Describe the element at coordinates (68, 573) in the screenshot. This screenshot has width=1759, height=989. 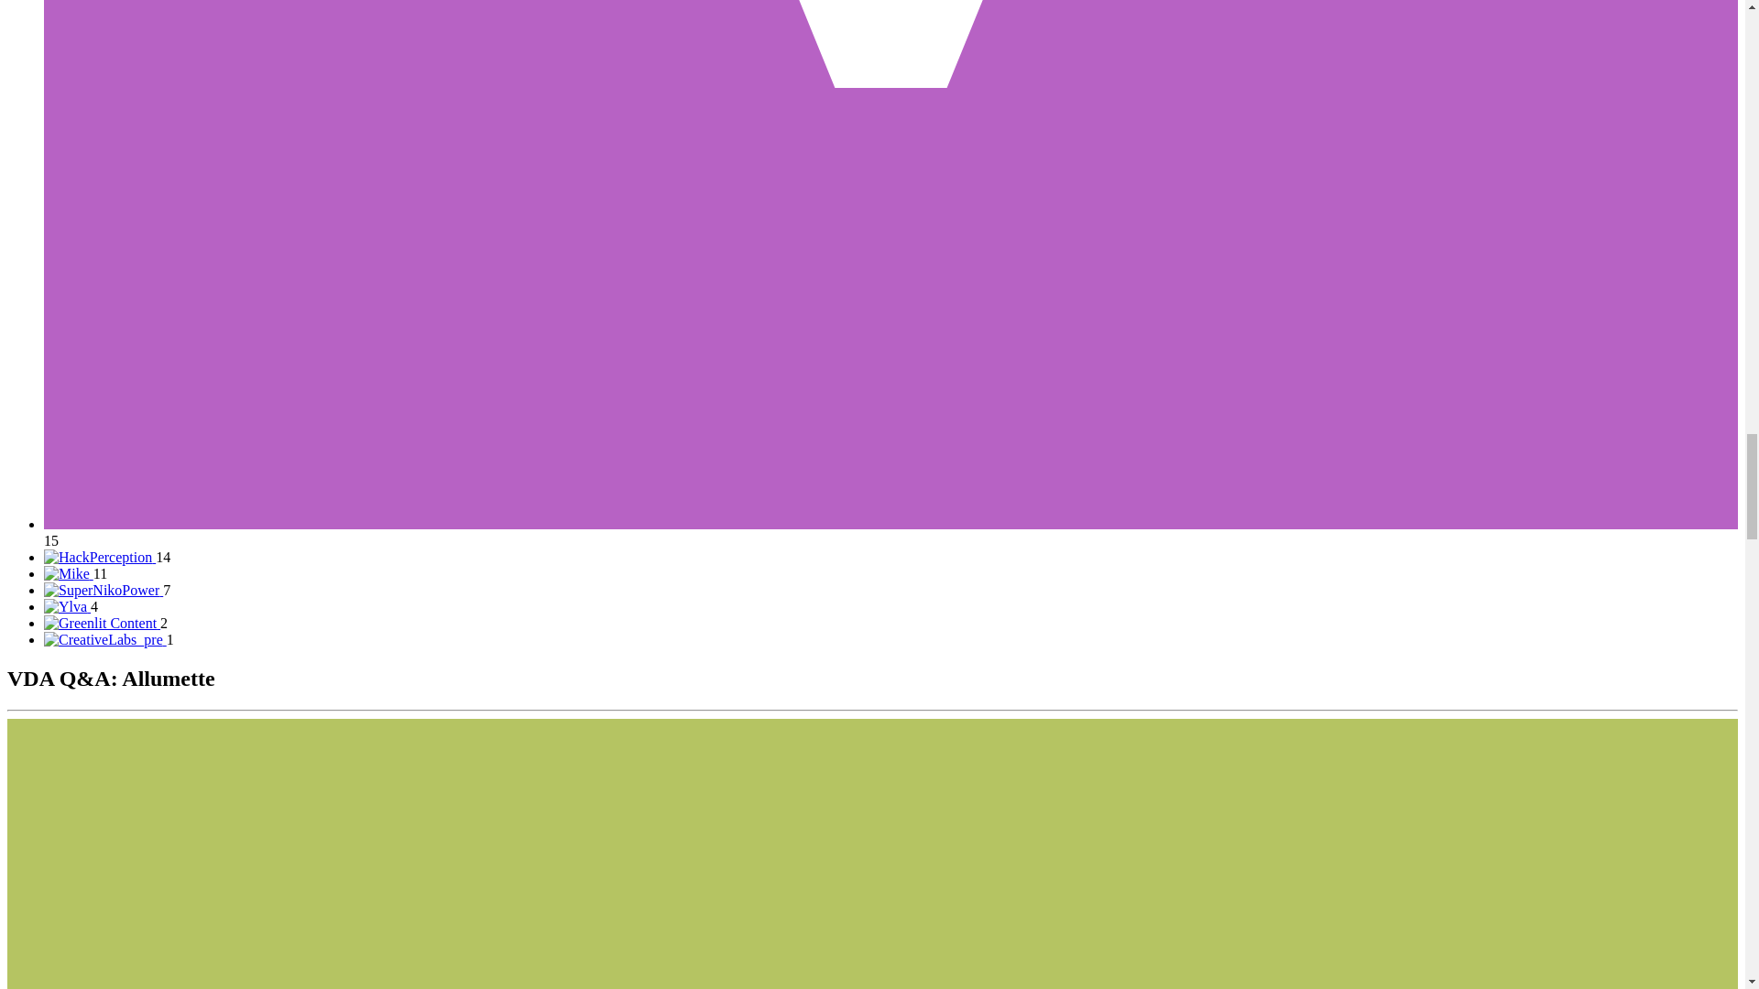
I see `Go to Mike's profile` at that location.